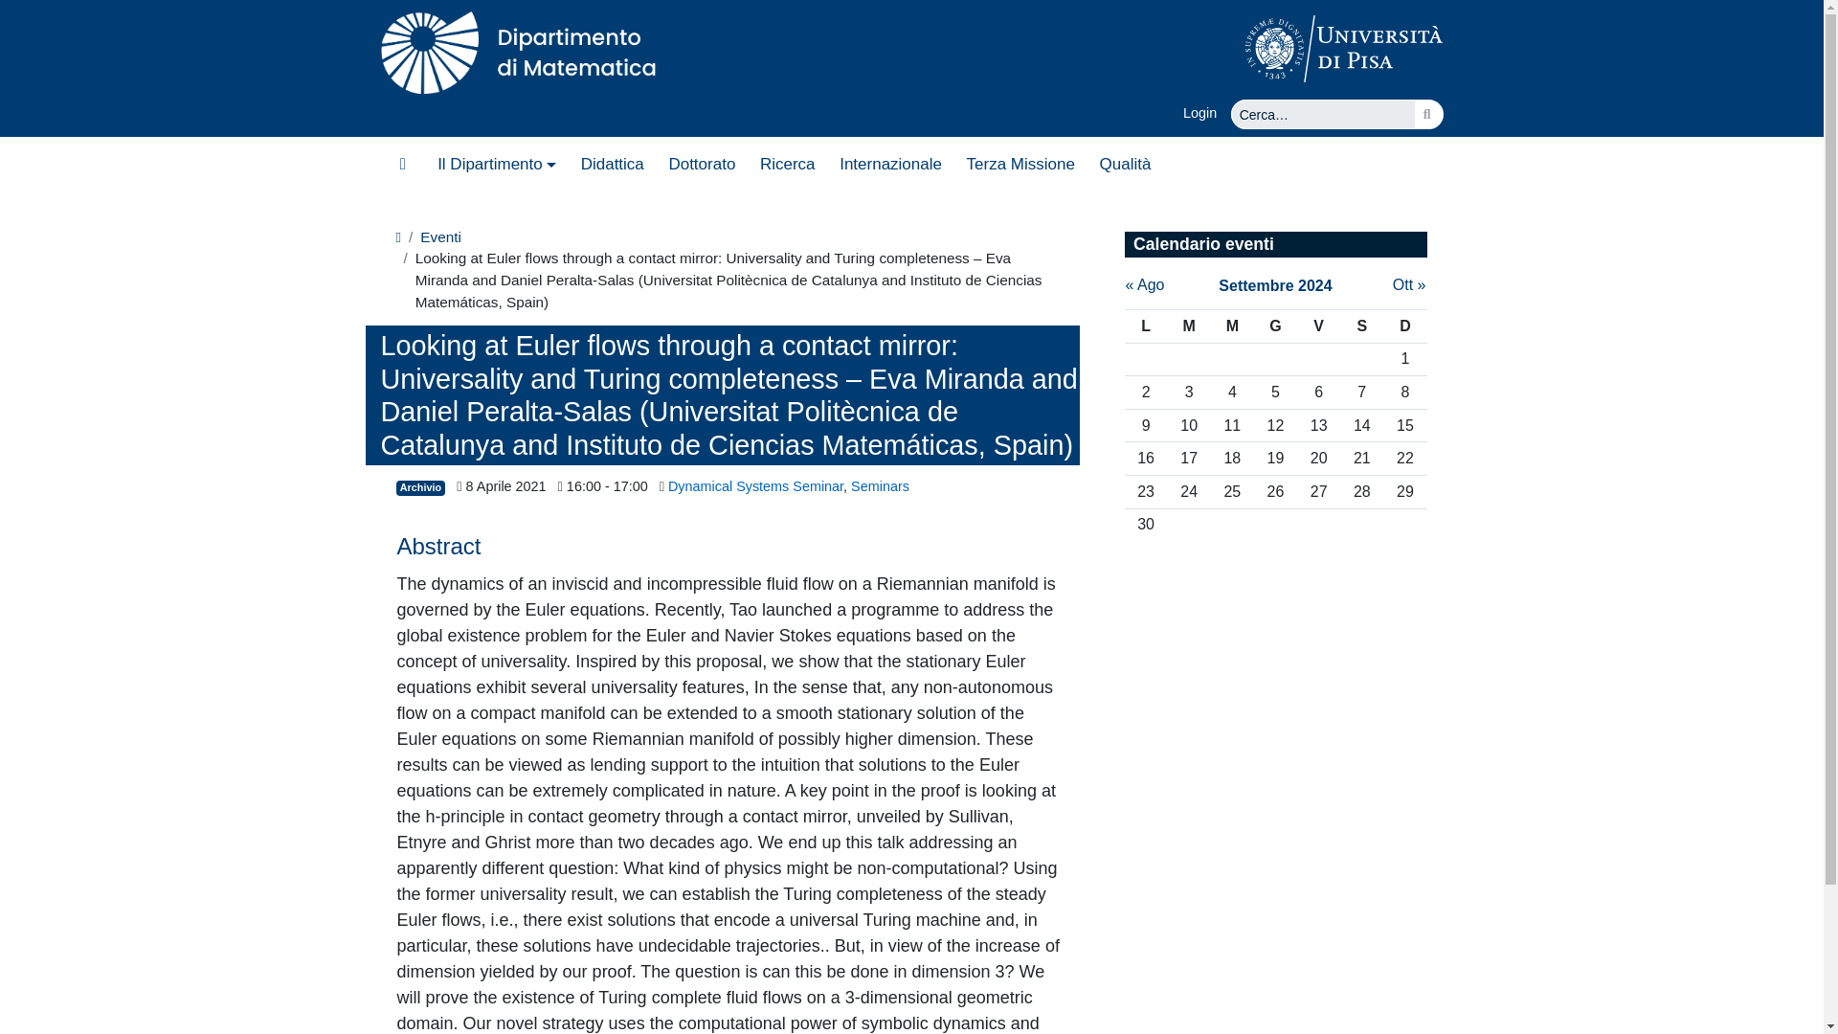  What do you see at coordinates (612, 165) in the screenshot?
I see `Didattica` at bounding box center [612, 165].